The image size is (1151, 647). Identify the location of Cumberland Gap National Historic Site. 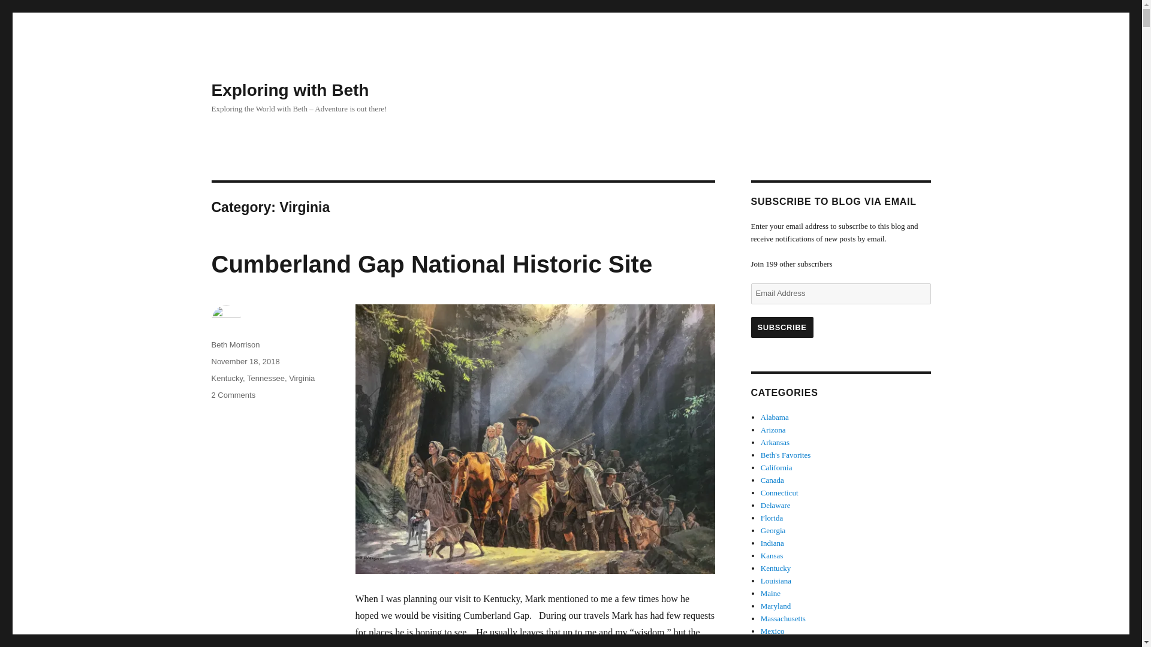
(432, 264).